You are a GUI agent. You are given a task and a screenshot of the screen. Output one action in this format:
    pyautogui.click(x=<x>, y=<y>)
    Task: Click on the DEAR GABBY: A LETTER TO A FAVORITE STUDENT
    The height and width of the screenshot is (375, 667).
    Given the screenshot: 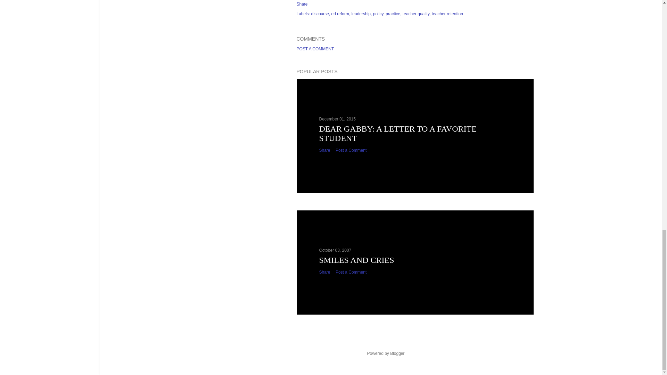 What is the action you would take?
    pyautogui.click(x=397, y=133)
    